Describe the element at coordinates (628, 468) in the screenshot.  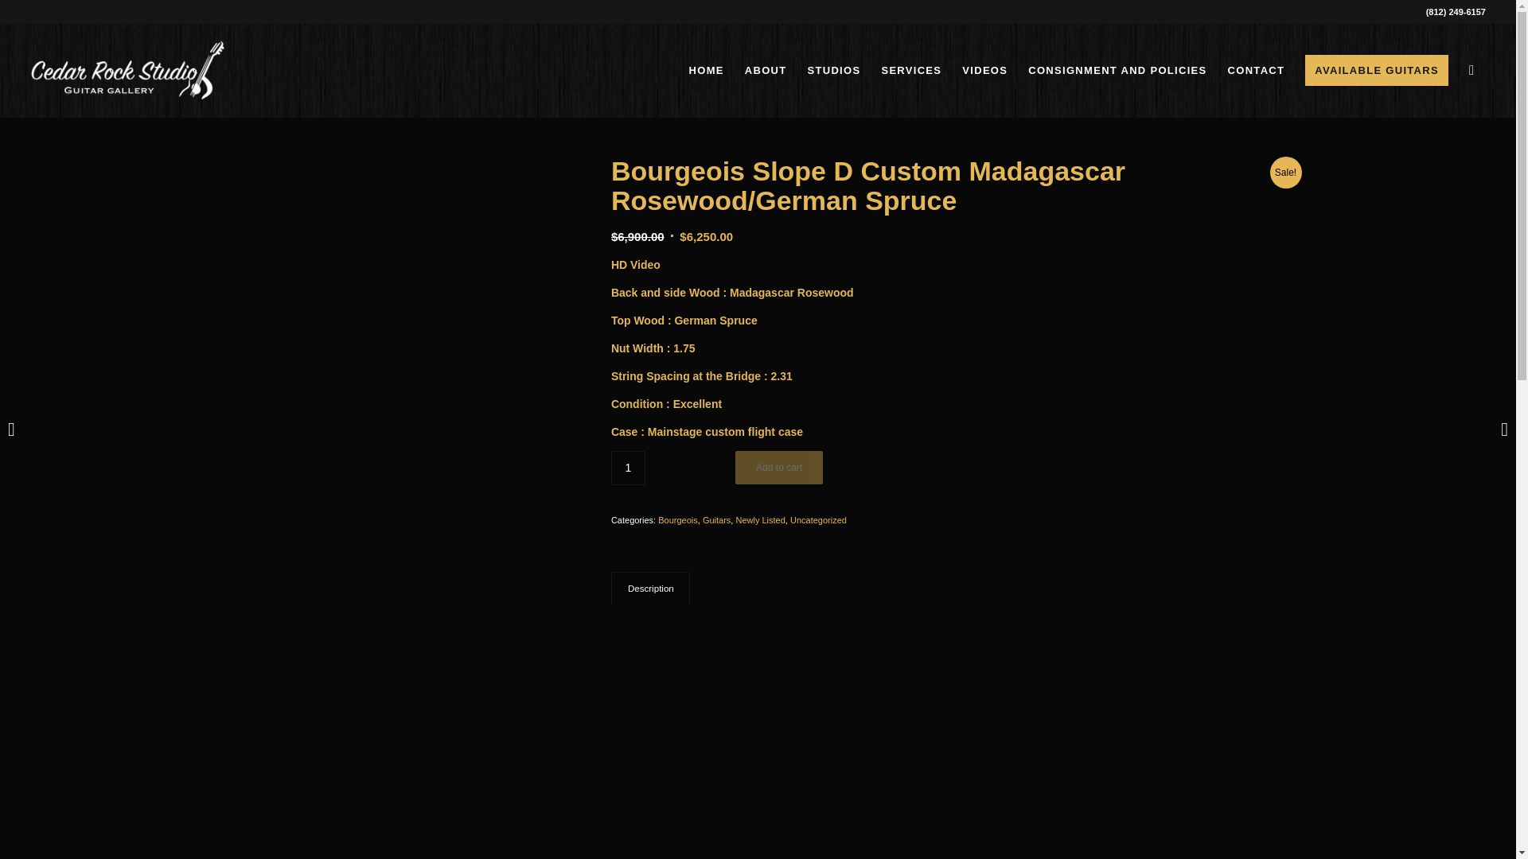
I see `Qty` at that location.